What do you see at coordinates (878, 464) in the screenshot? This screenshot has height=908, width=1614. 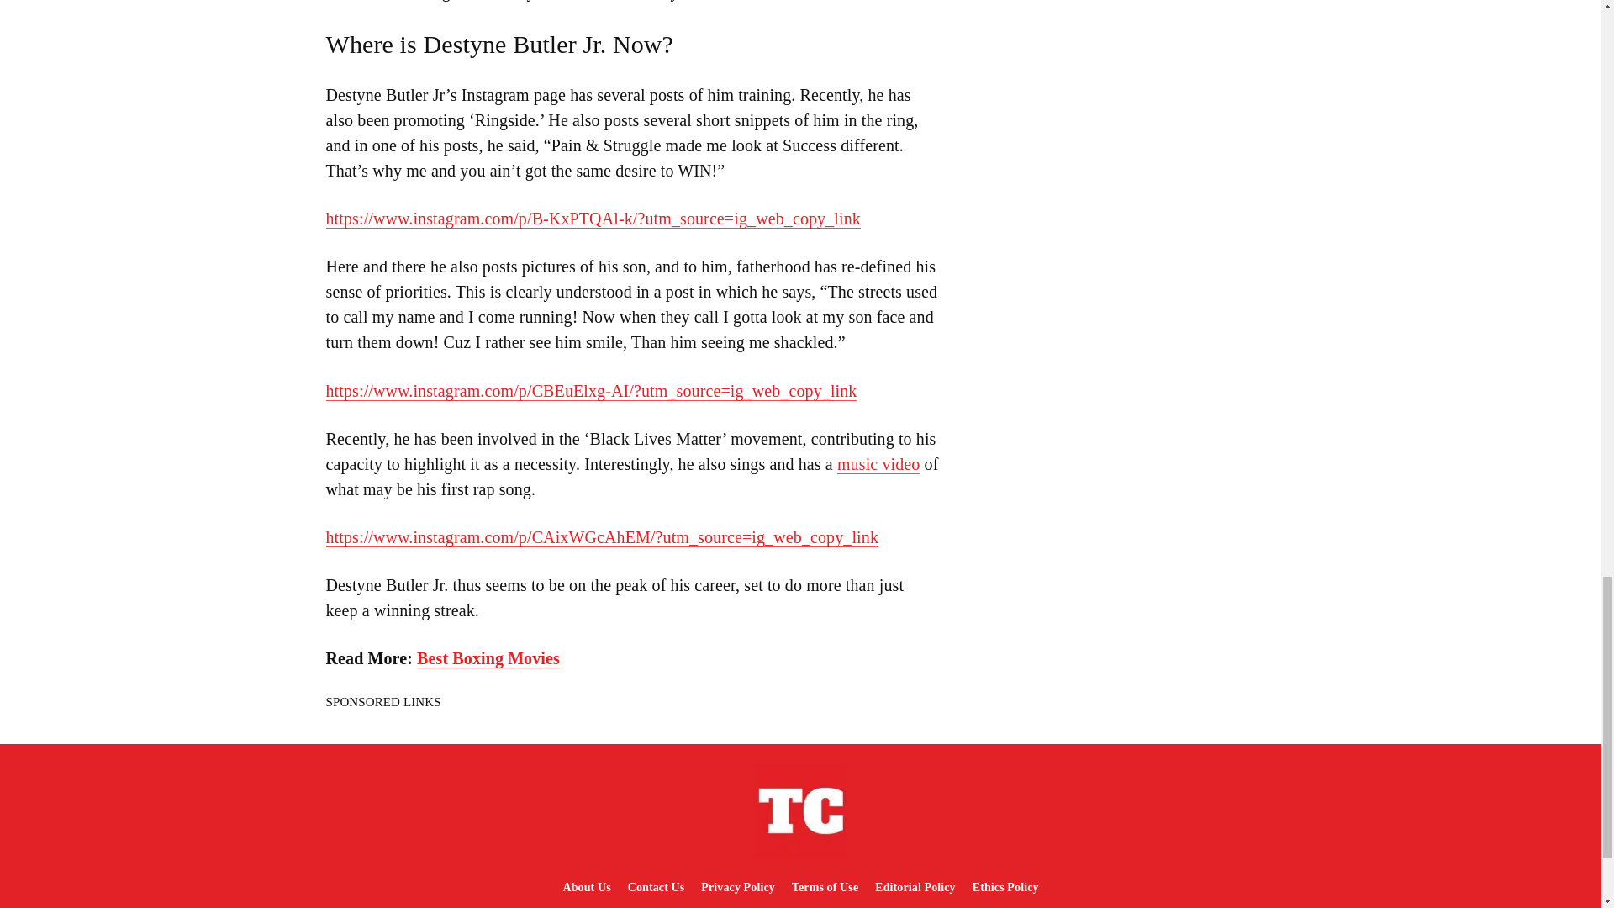 I see `music video` at bounding box center [878, 464].